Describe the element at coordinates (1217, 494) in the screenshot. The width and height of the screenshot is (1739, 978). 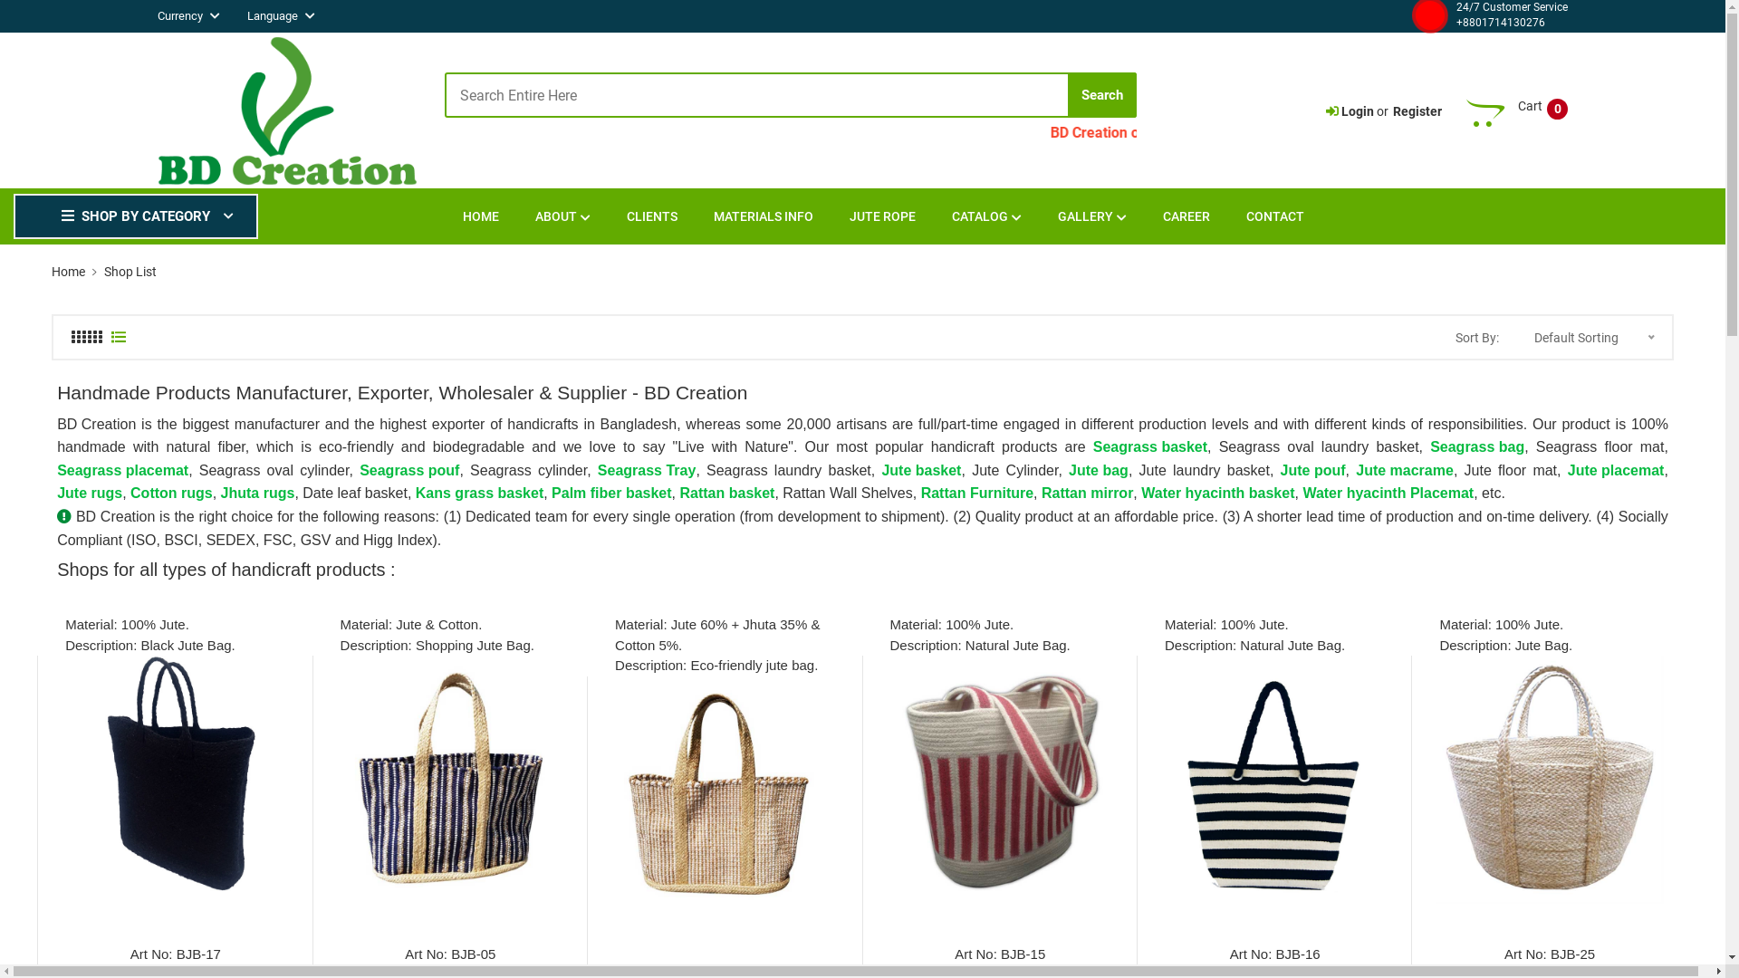
I see `Water hyacinth basket` at that location.